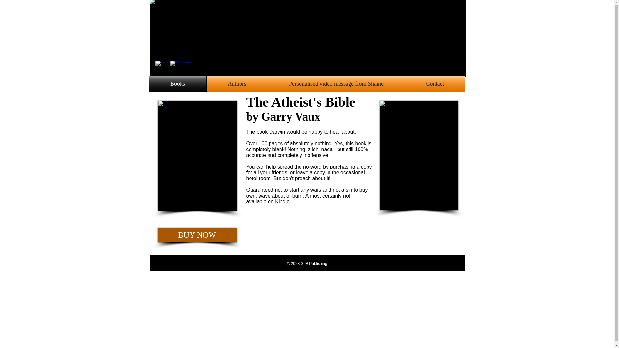 Image resolution: width=619 pixels, height=348 pixels. Describe the element at coordinates (336, 84) in the screenshot. I see `Personalised video message from Shaine` at that location.